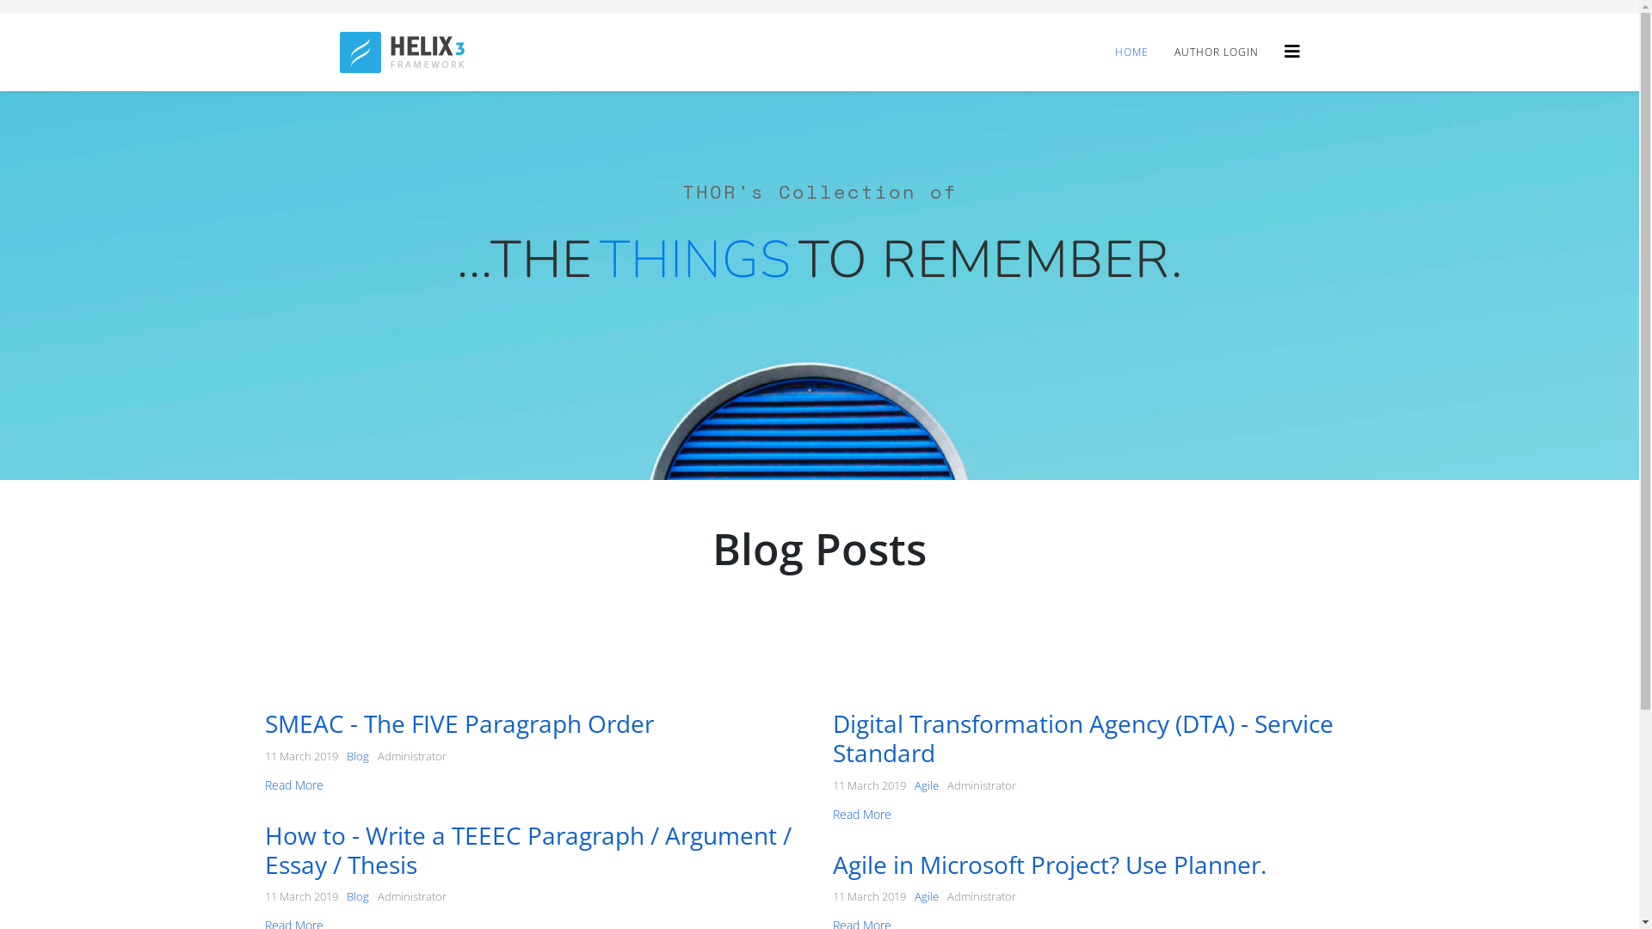 The width and height of the screenshot is (1652, 929). I want to click on HOME, so click(1131, 52).